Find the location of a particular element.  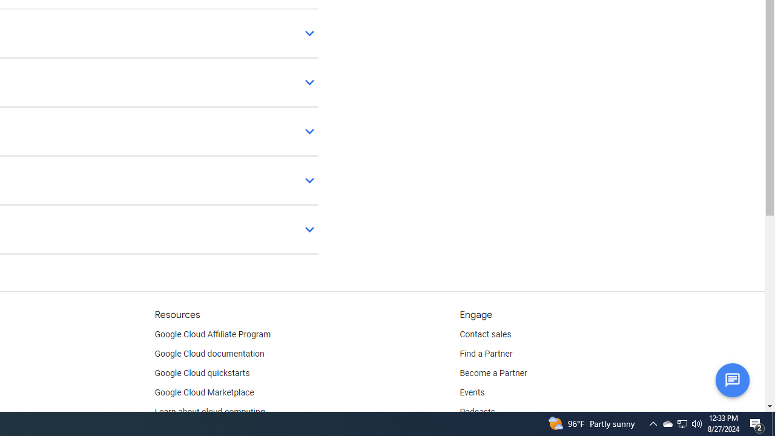

Podcasts is located at coordinates (477, 412).